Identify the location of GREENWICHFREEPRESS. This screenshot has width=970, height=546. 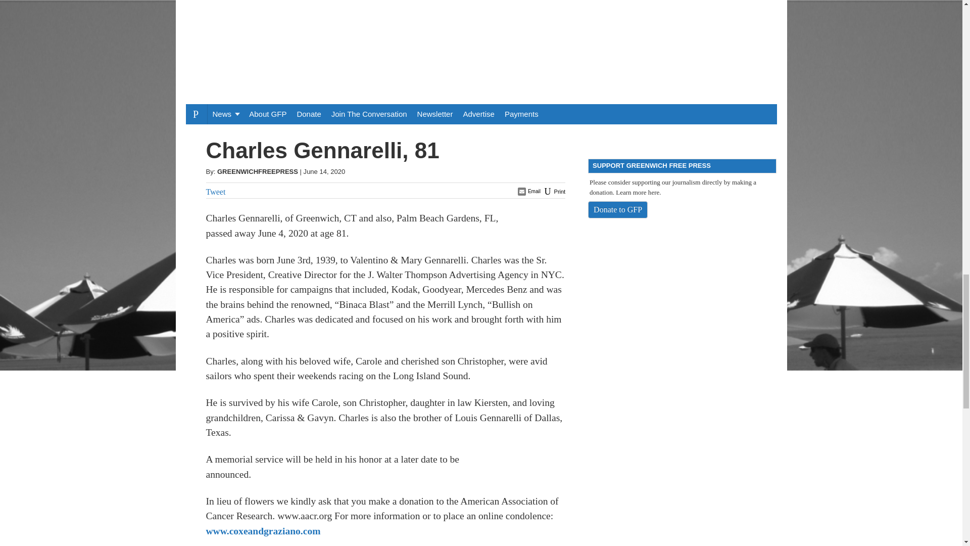
(258, 171).